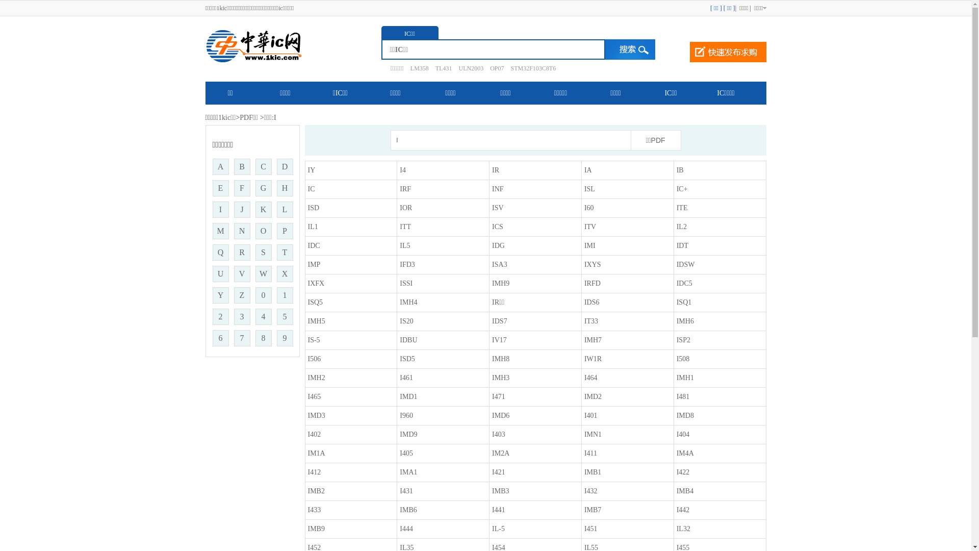 This screenshot has width=979, height=551. I want to click on C, so click(263, 167).